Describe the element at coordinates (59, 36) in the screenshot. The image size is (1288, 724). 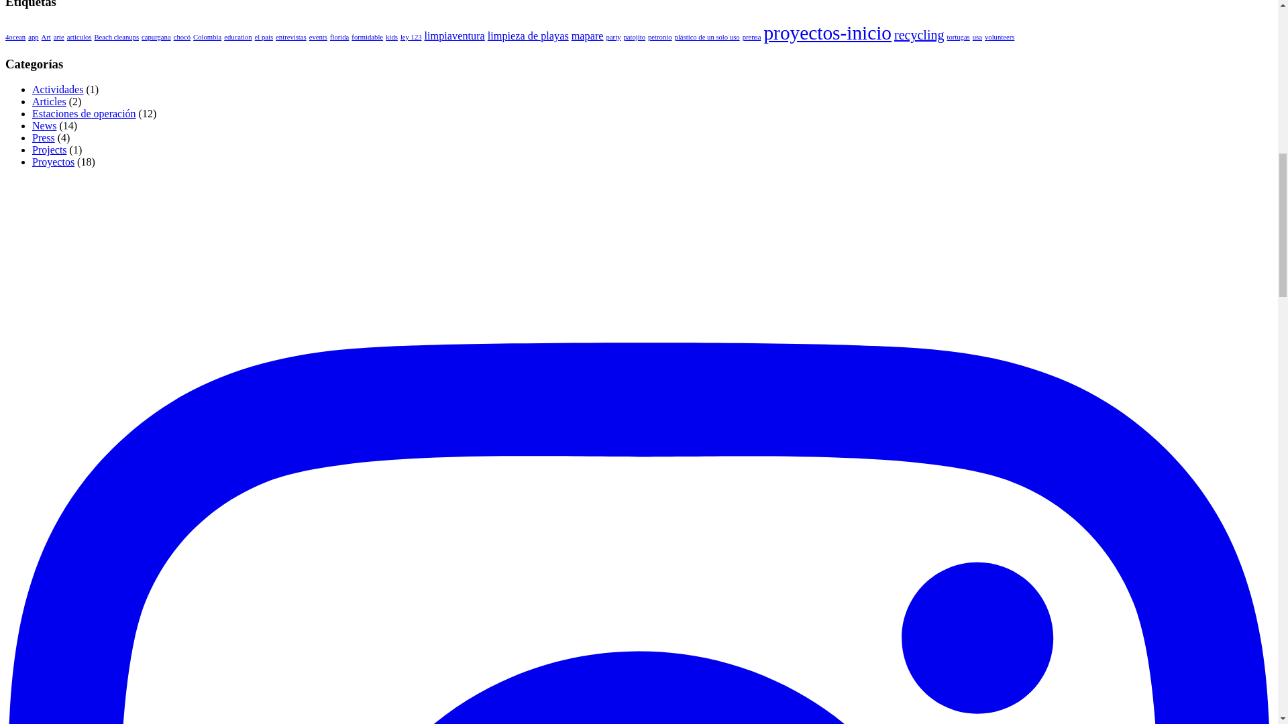
I see `arte` at that location.